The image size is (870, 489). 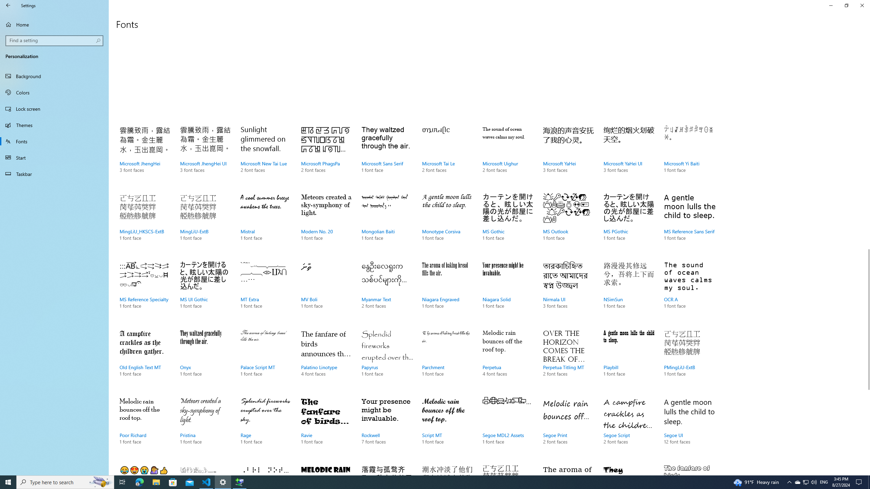 What do you see at coordinates (145, 292) in the screenshot?
I see `MS Reference Specialty, 1 font face` at bounding box center [145, 292].